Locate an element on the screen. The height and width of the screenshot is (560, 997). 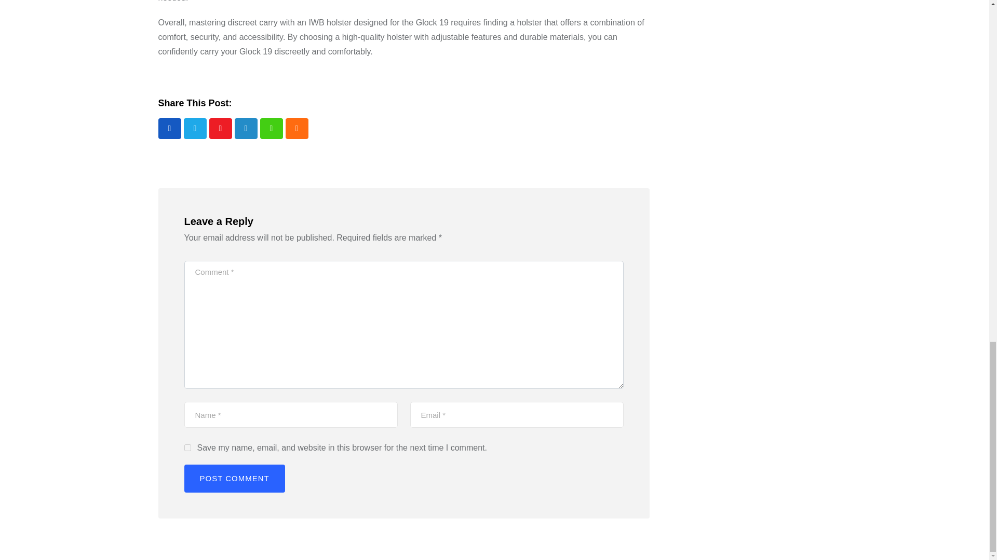
yes is located at coordinates (187, 448).